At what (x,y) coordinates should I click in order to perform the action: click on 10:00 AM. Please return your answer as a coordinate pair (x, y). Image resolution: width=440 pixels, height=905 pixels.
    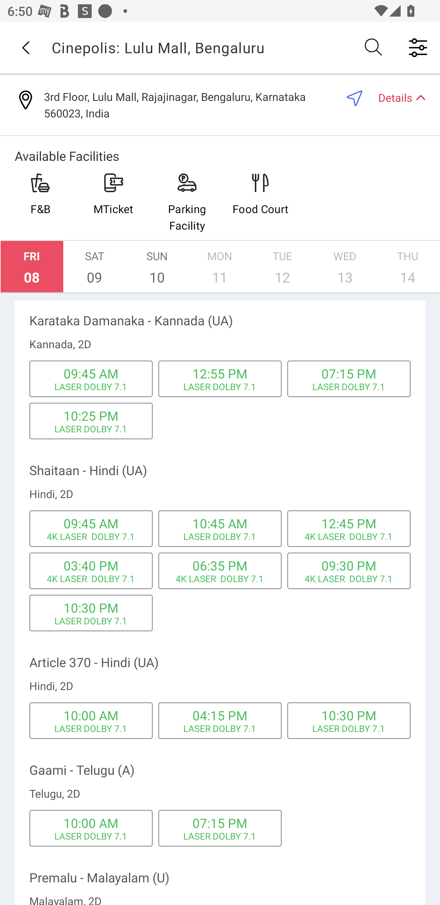
    Looking at the image, I should click on (91, 715).